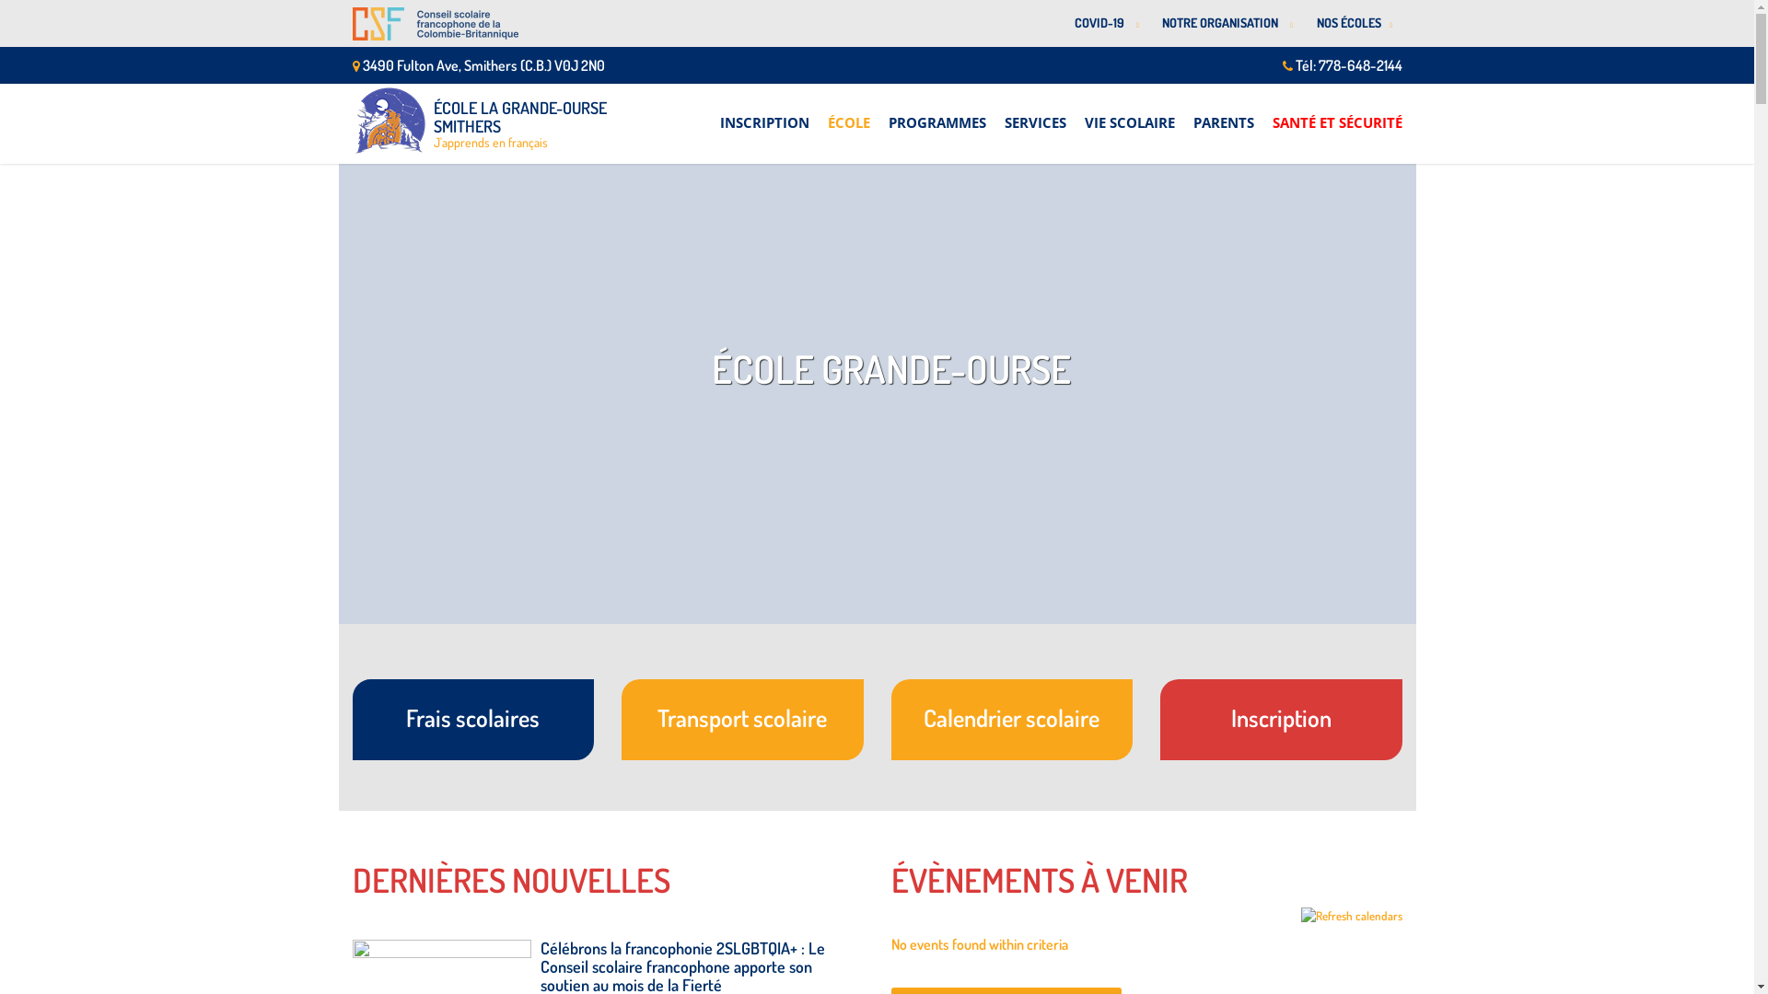  I want to click on Inscription, so click(1282, 720).